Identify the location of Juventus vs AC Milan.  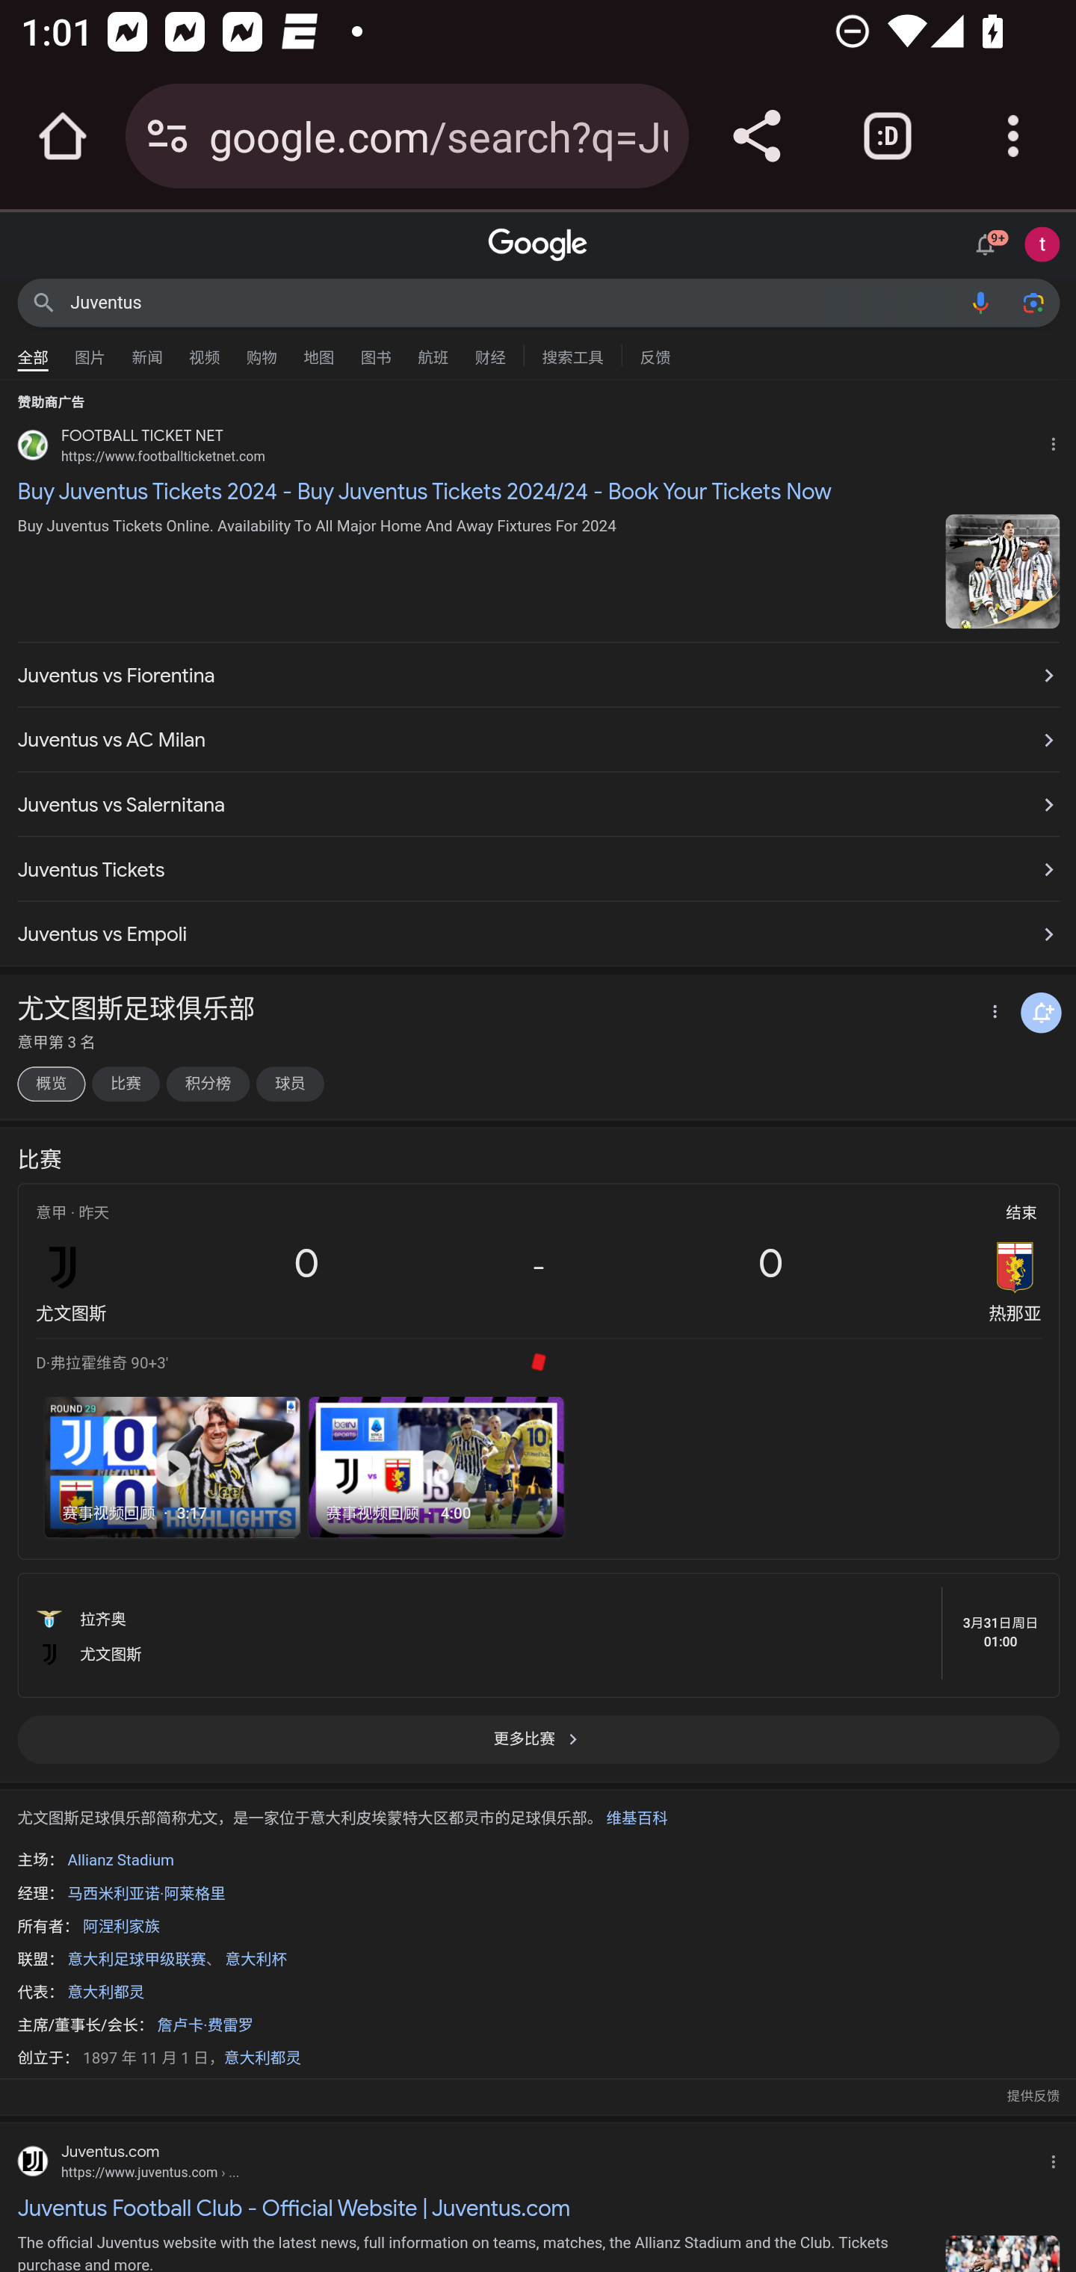
(538, 740).